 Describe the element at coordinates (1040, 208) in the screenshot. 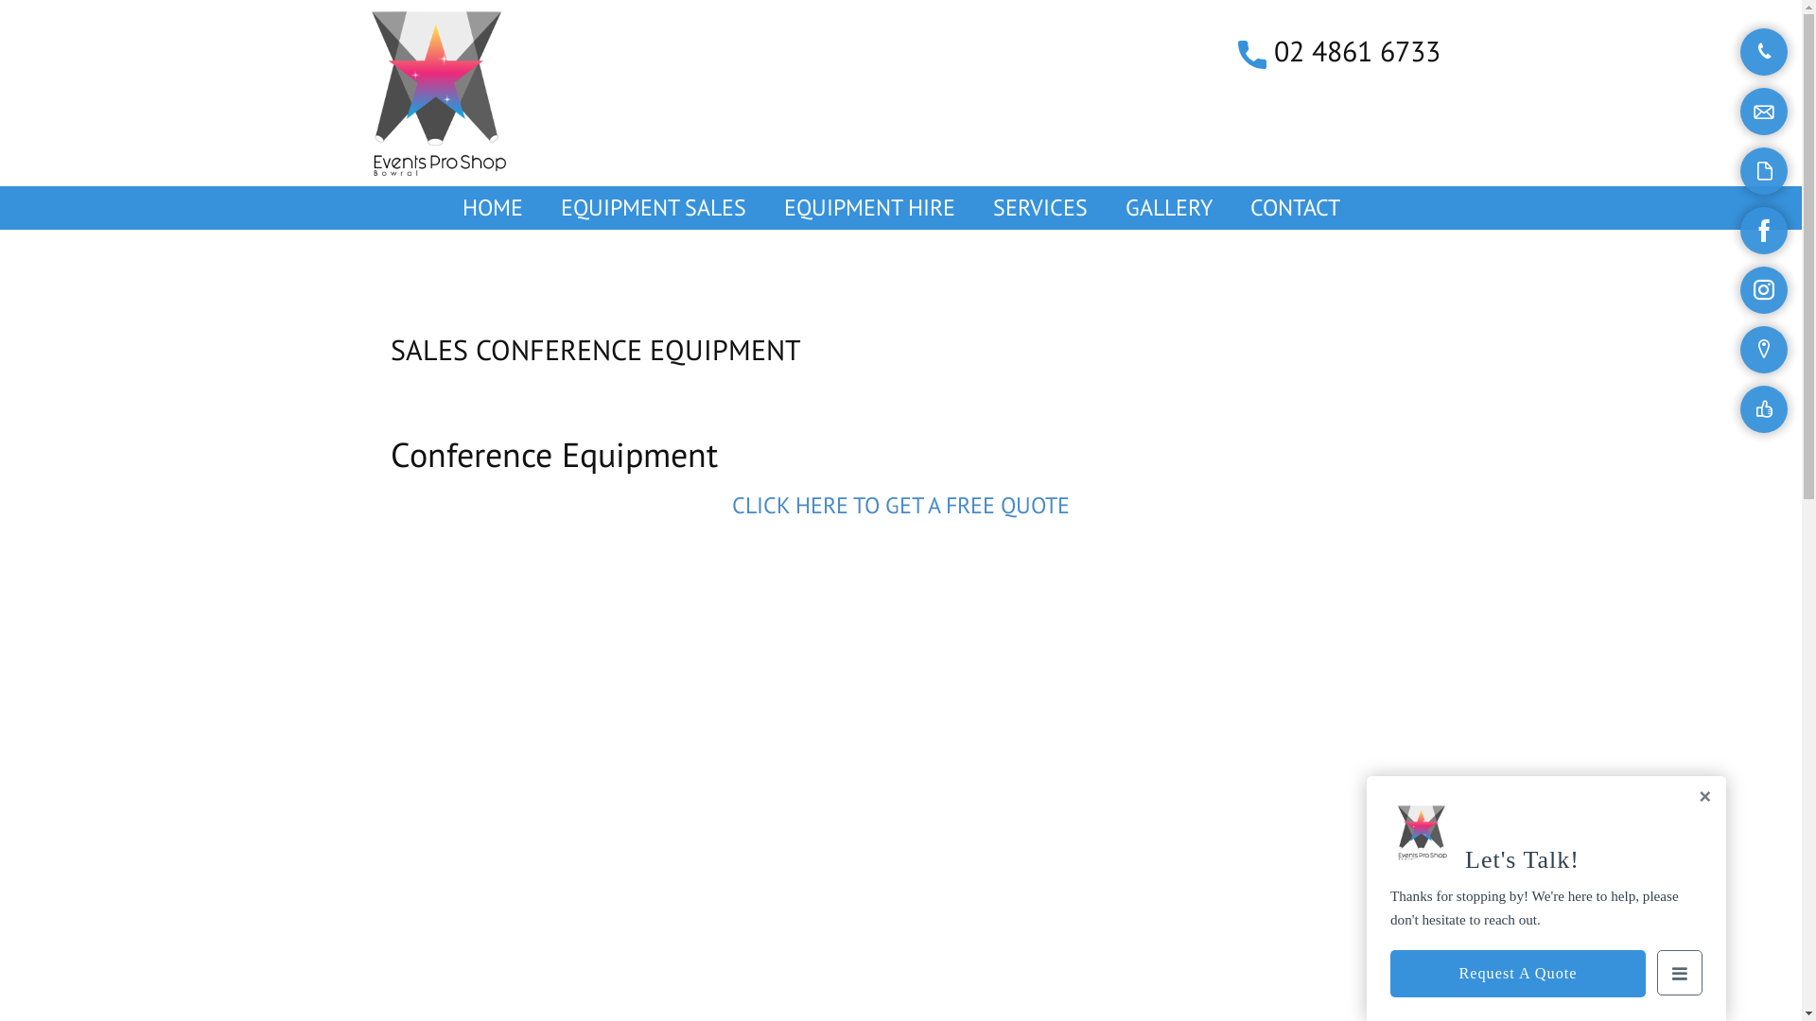

I see `SERVICES` at that location.